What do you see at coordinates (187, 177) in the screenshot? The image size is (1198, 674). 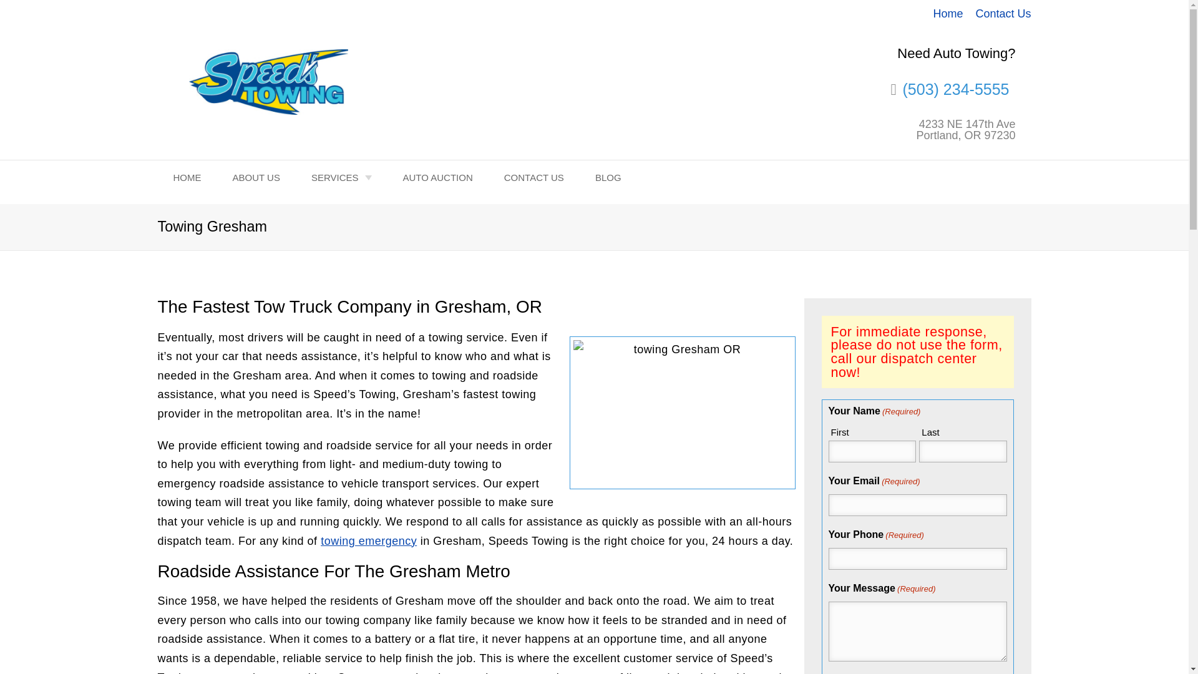 I see `HOME` at bounding box center [187, 177].